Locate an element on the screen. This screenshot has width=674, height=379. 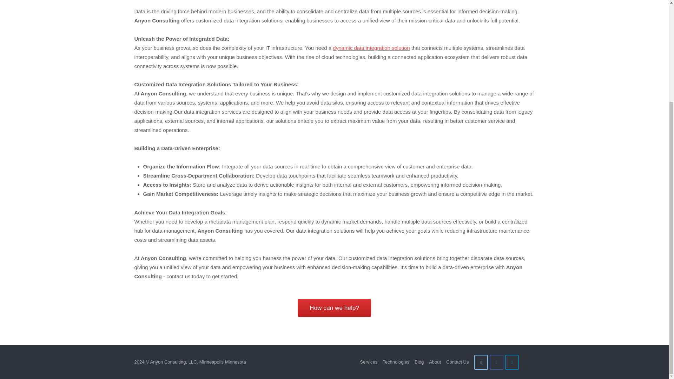
Anyon Consulting, LLC. Minneapolis Minnesota on  is located at coordinates (527, 362).